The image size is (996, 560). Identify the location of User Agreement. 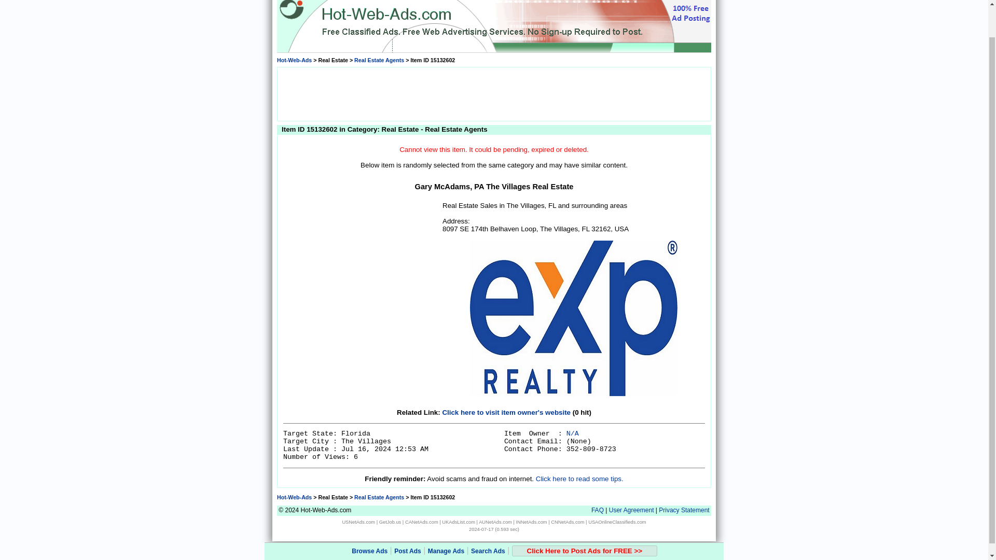
(631, 510).